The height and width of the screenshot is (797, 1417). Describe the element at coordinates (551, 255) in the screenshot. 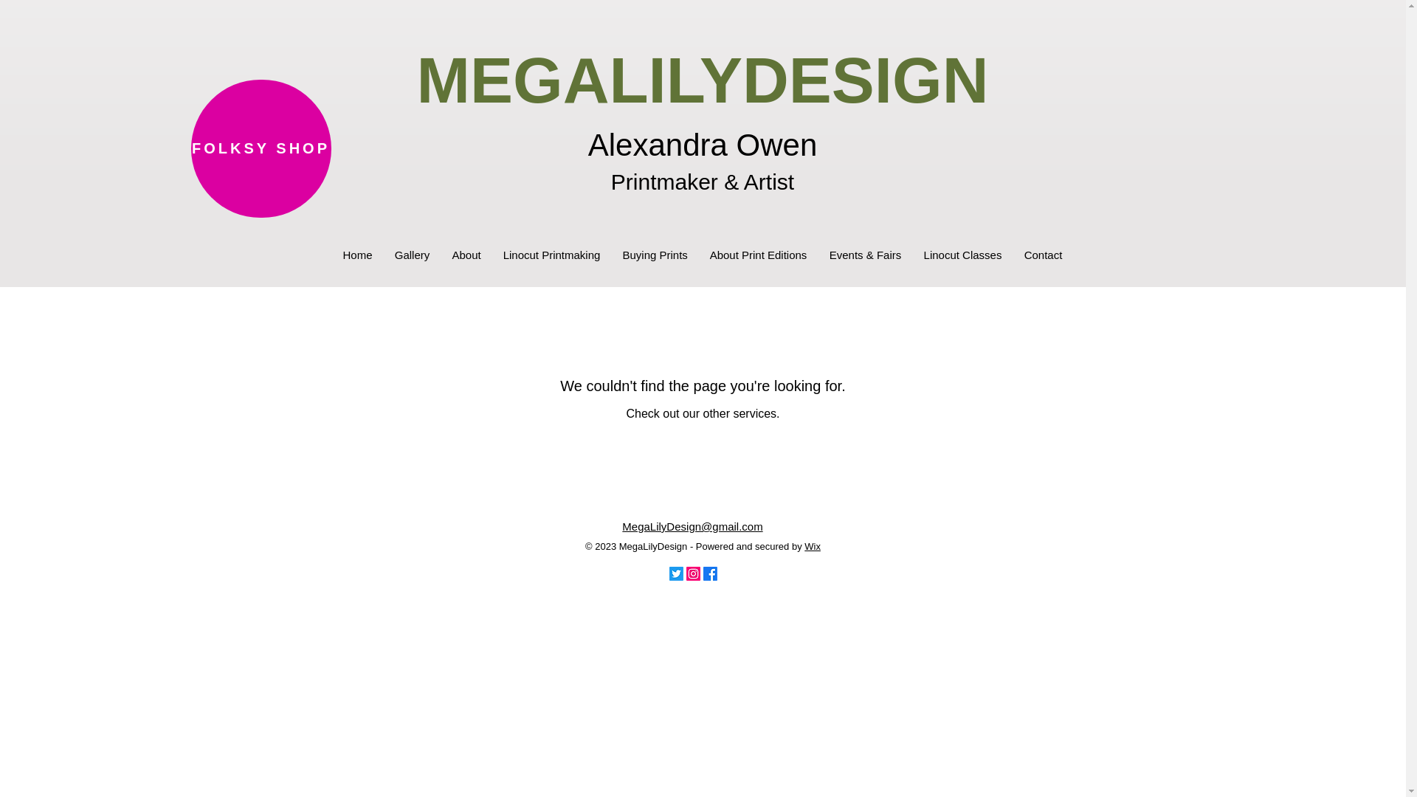

I see `Linocut Printmaking` at that location.